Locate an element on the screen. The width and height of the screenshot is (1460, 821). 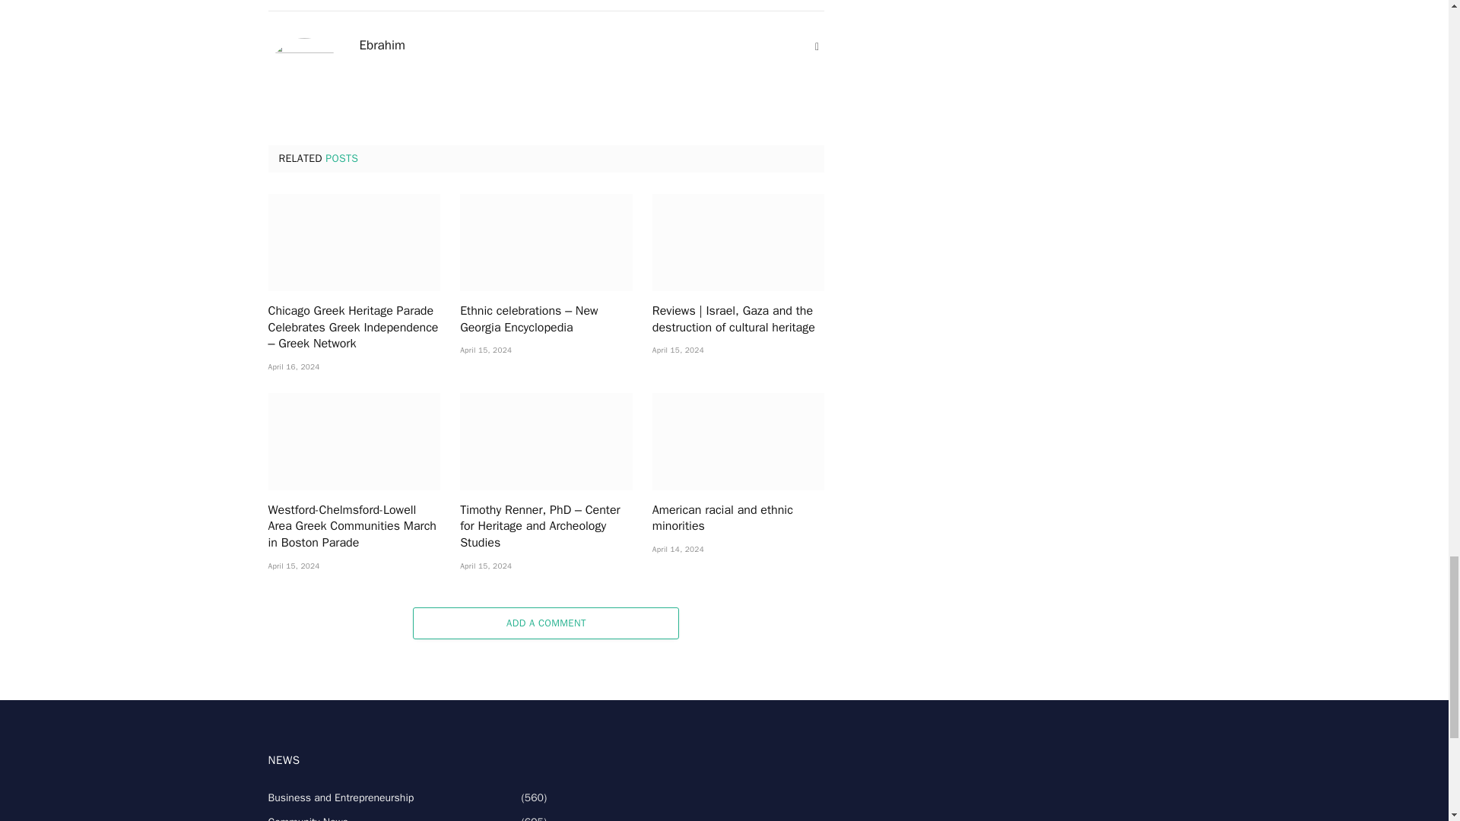
Ebrahim is located at coordinates (382, 46).